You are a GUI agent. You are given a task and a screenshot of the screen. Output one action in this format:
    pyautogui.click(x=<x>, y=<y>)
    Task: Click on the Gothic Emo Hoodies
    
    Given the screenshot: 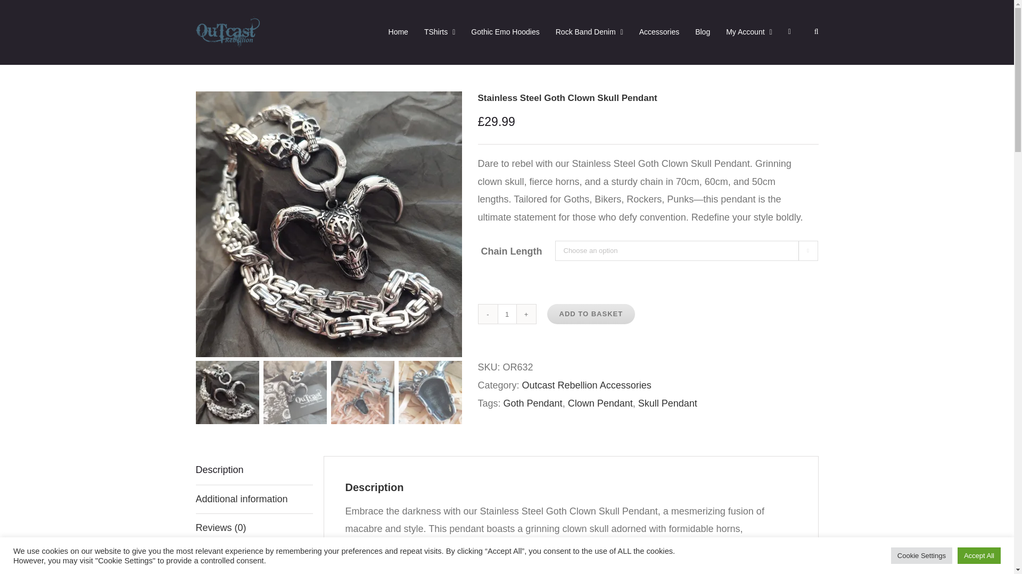 What is the action you would take?
    pyautogui.click(x=505, y=32)
    